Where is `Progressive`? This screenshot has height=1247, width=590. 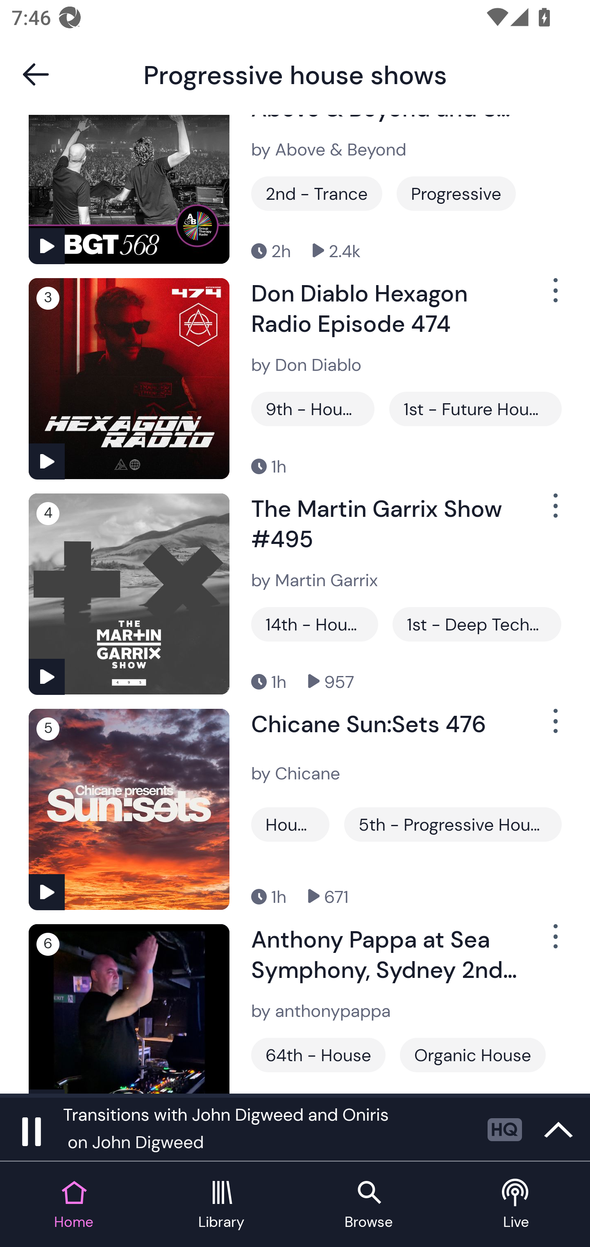 Progressive is located at coordinates (456, 193).